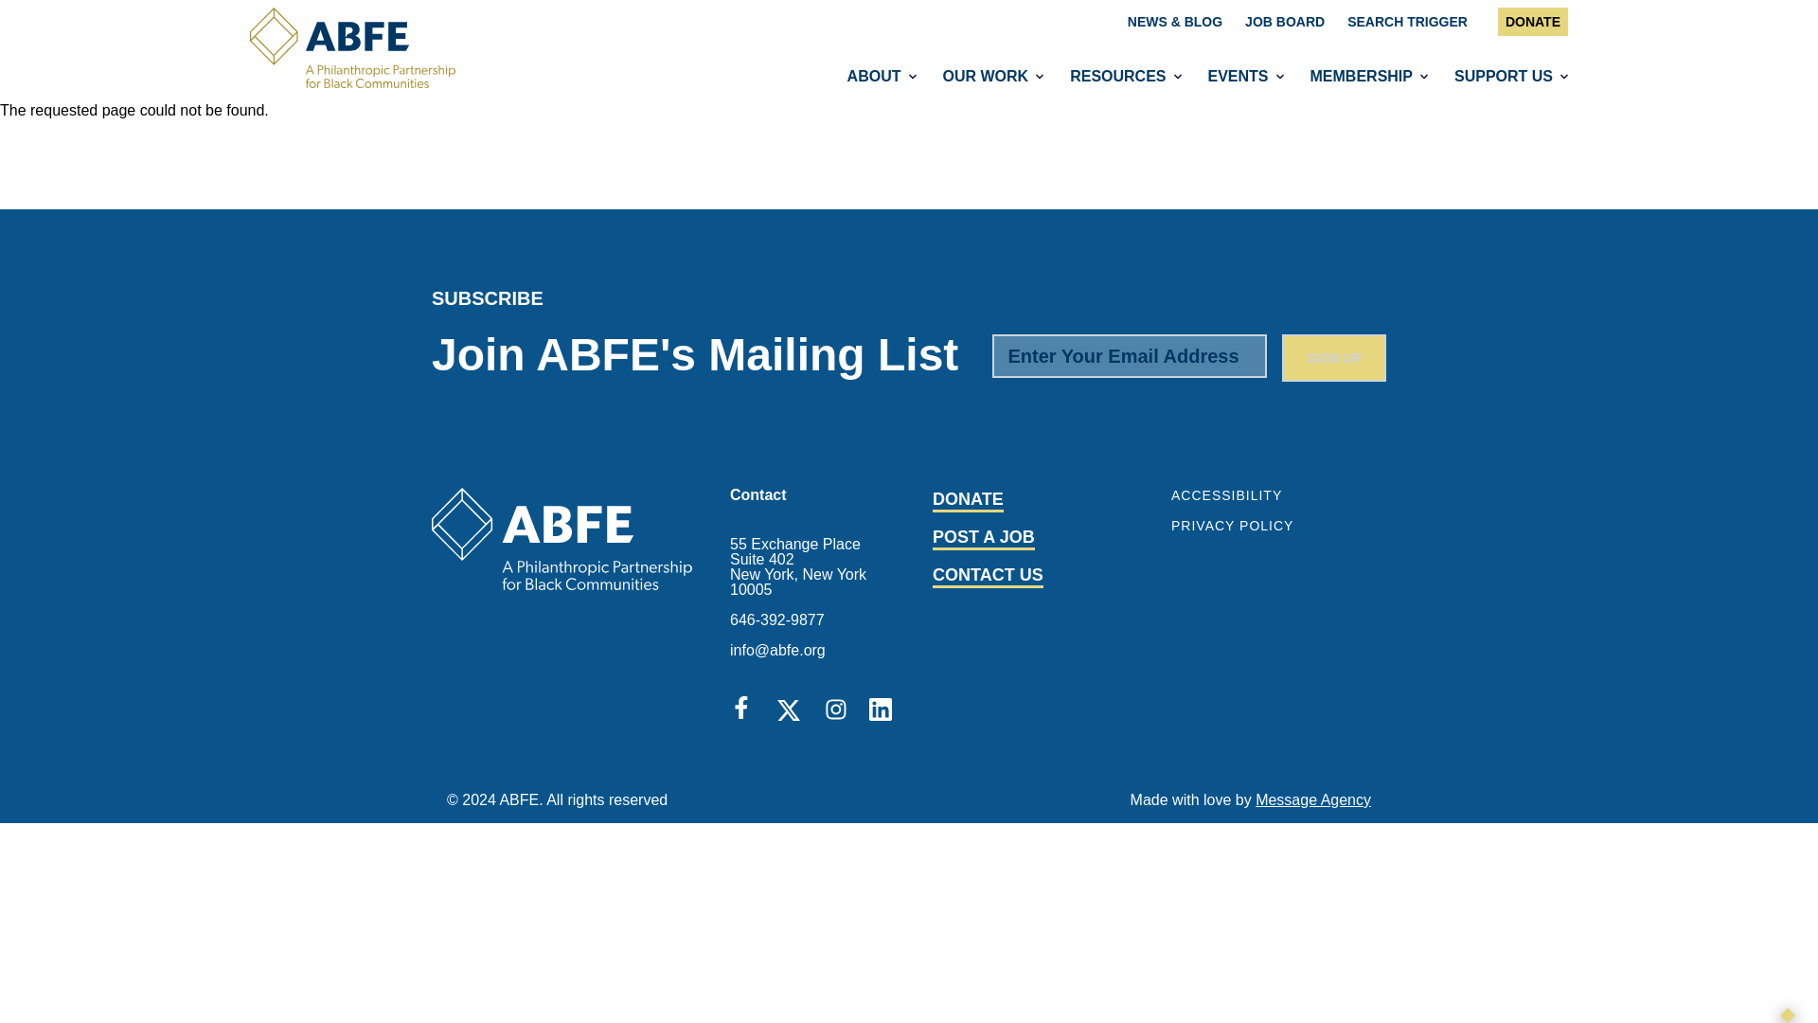 The image size is (1818, 1023). What do you see at coordinates (792, 710) in the screenshot?
I see `Twitter` at bounding box center [792, 710].